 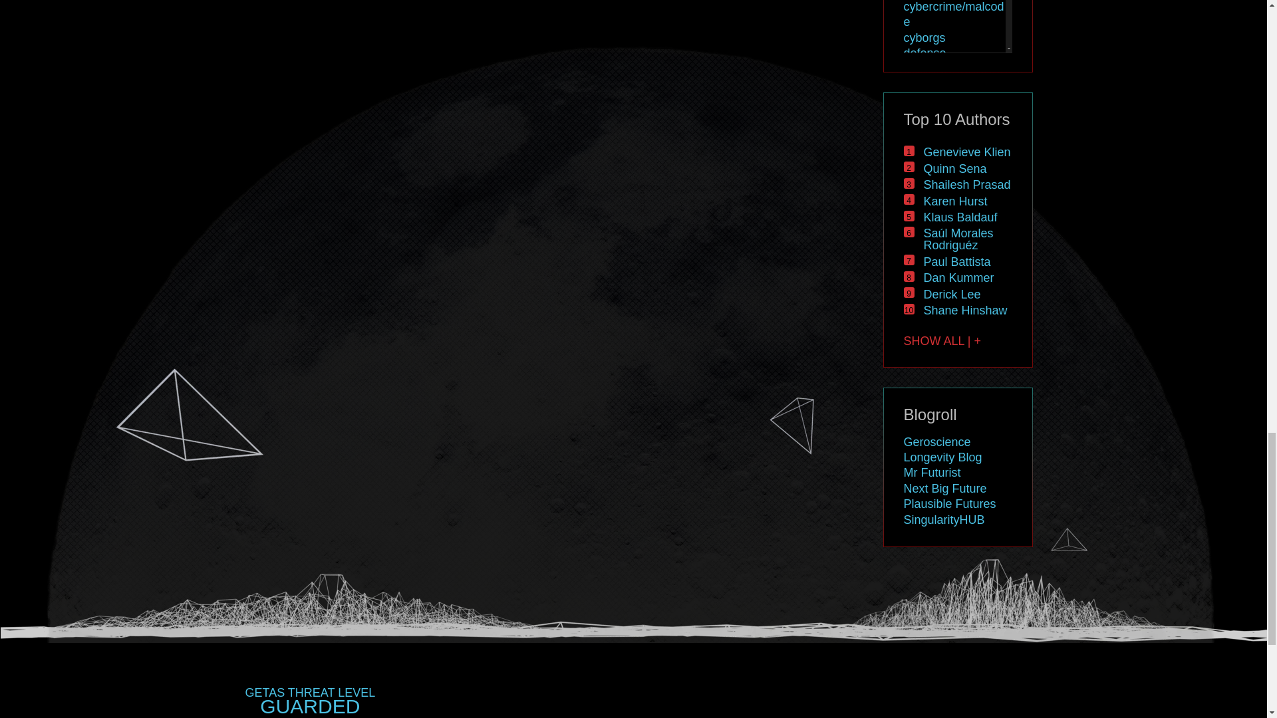 I want to click on 1654 posts by Dan Kummer, so click(x=958, y=278).